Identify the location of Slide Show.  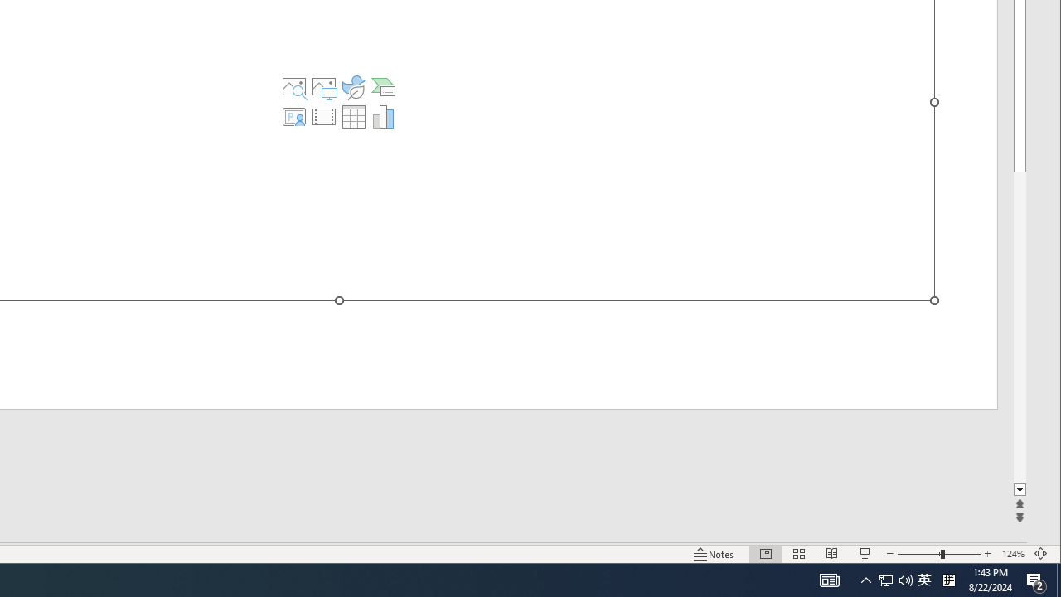
(865, 554).